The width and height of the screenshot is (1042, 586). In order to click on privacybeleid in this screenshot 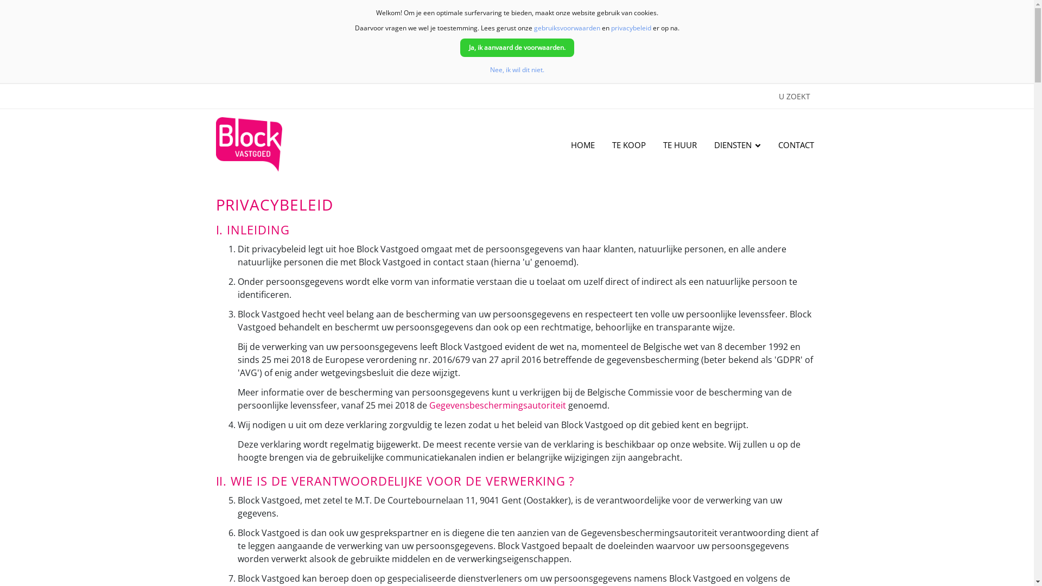, I will do `click(631, 28)`.